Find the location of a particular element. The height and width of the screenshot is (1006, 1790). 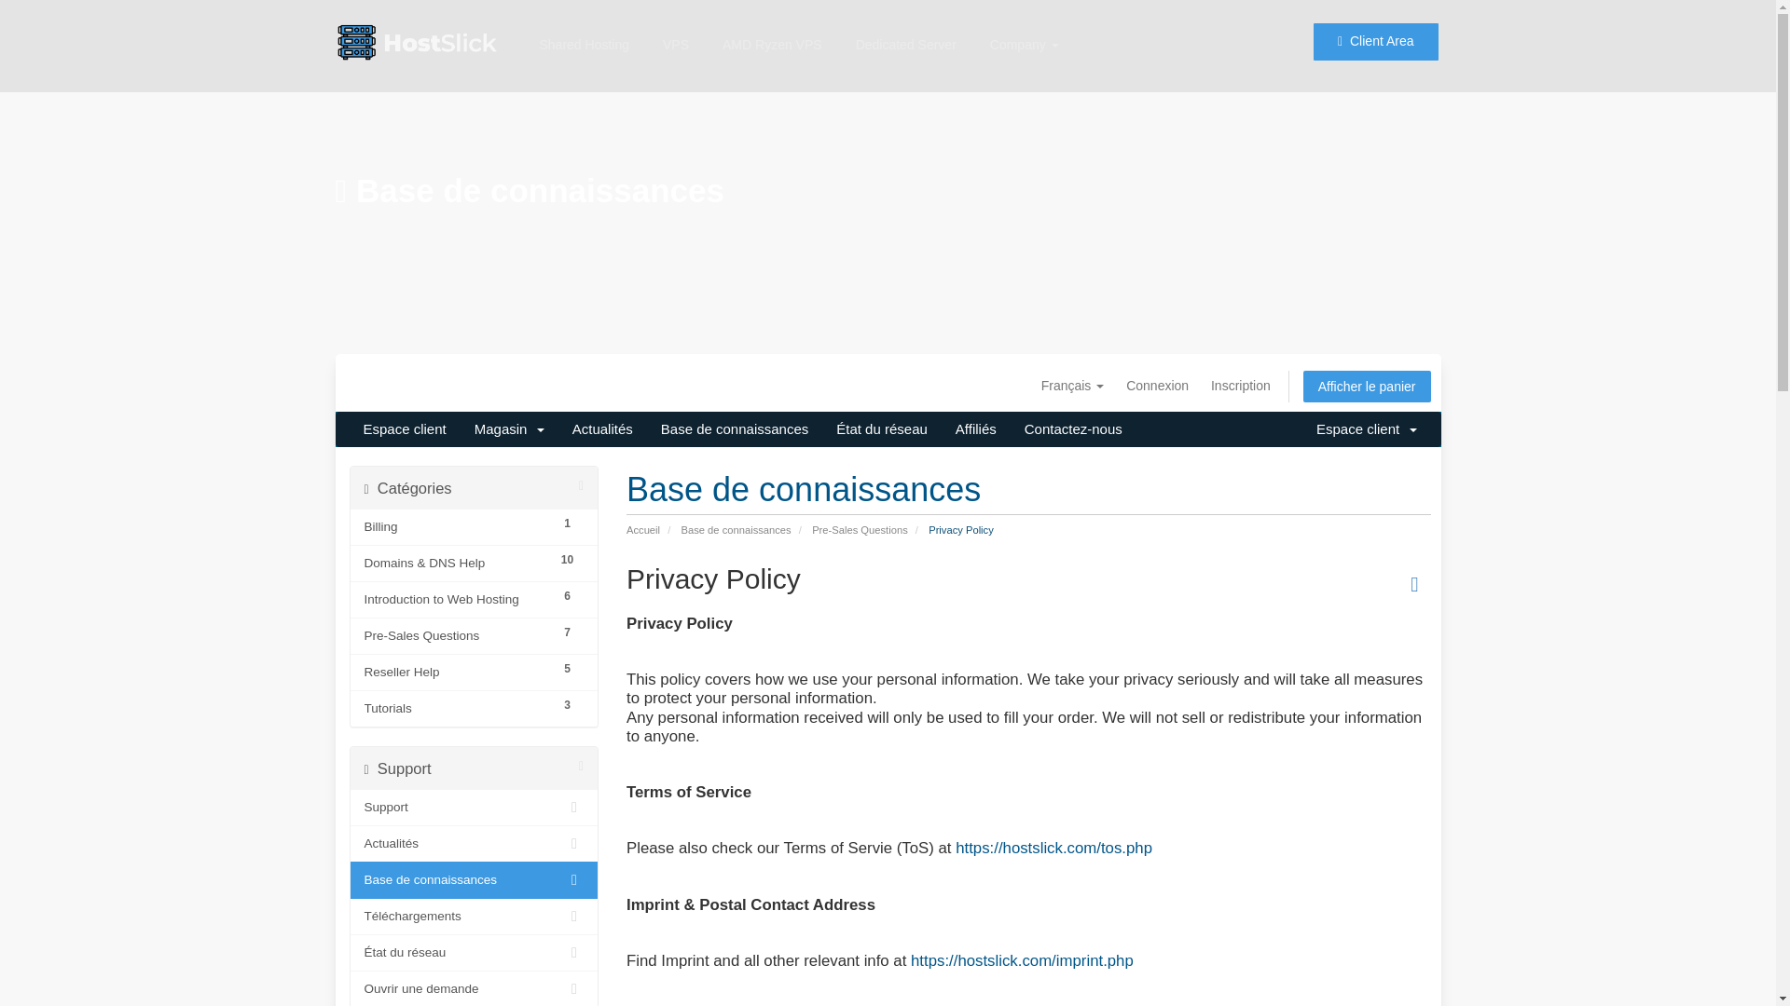

Dedicated Server is located at coordinates (906, 26).